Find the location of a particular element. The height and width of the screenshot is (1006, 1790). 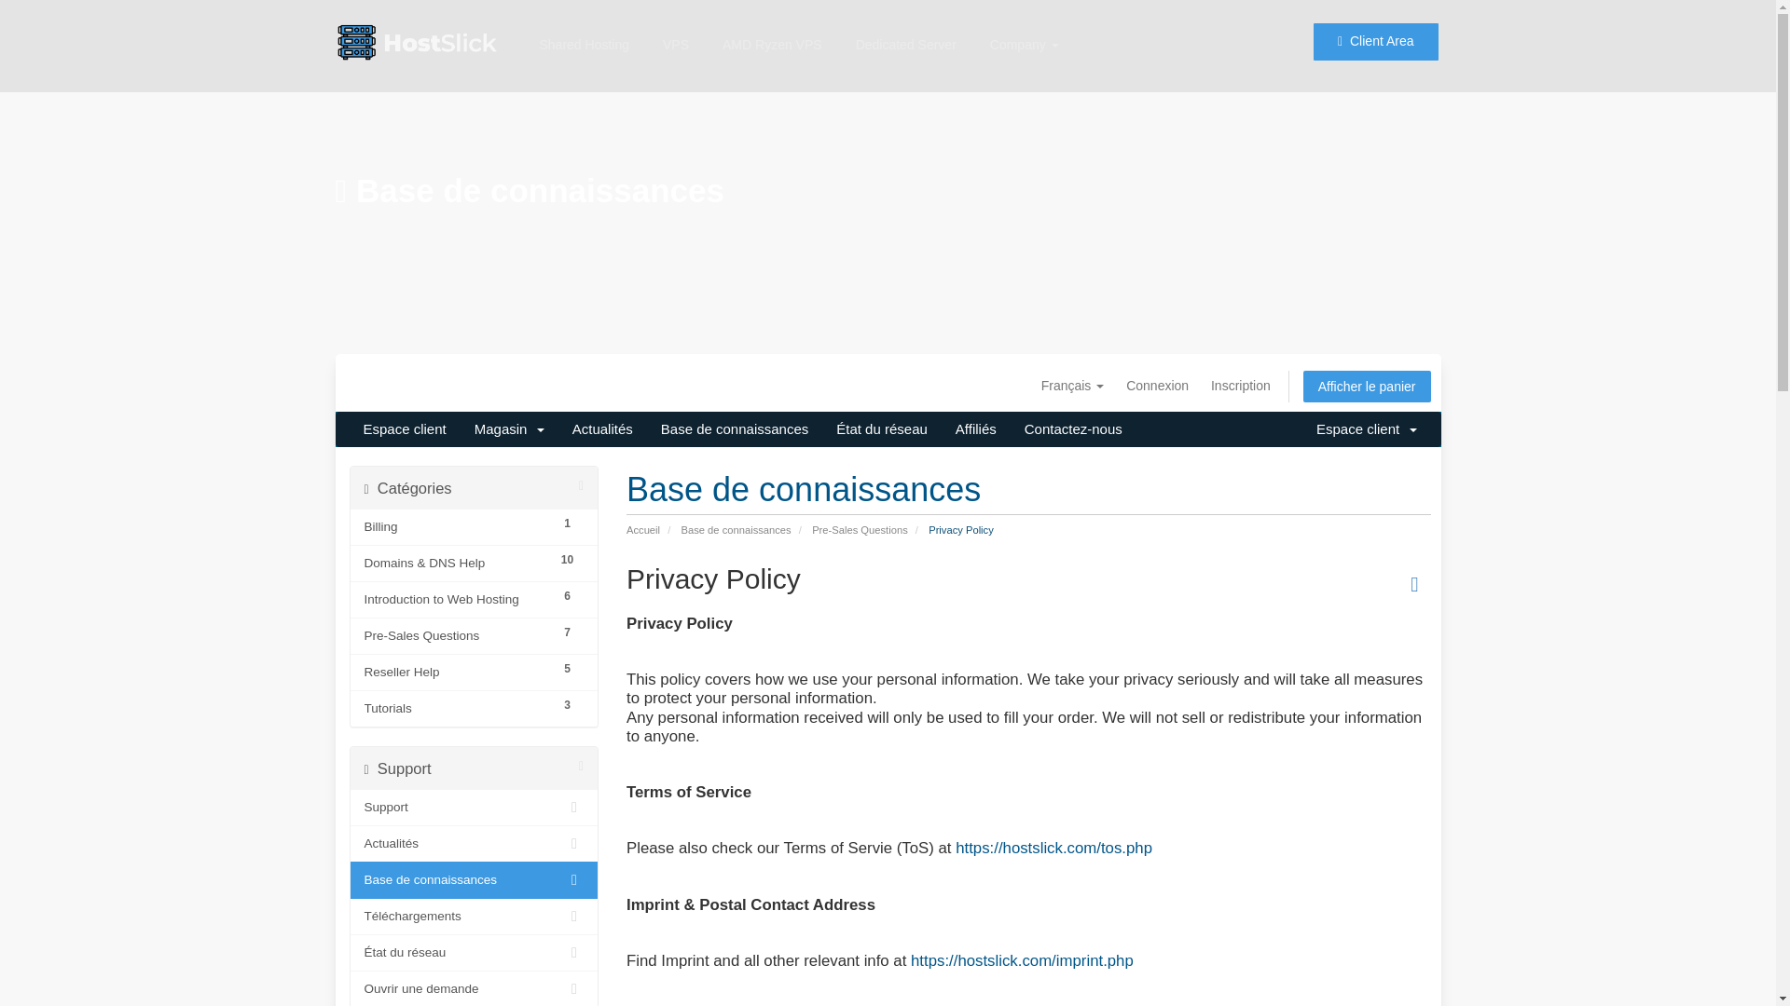

Dedicated Server is located at coordinates (906, 26).